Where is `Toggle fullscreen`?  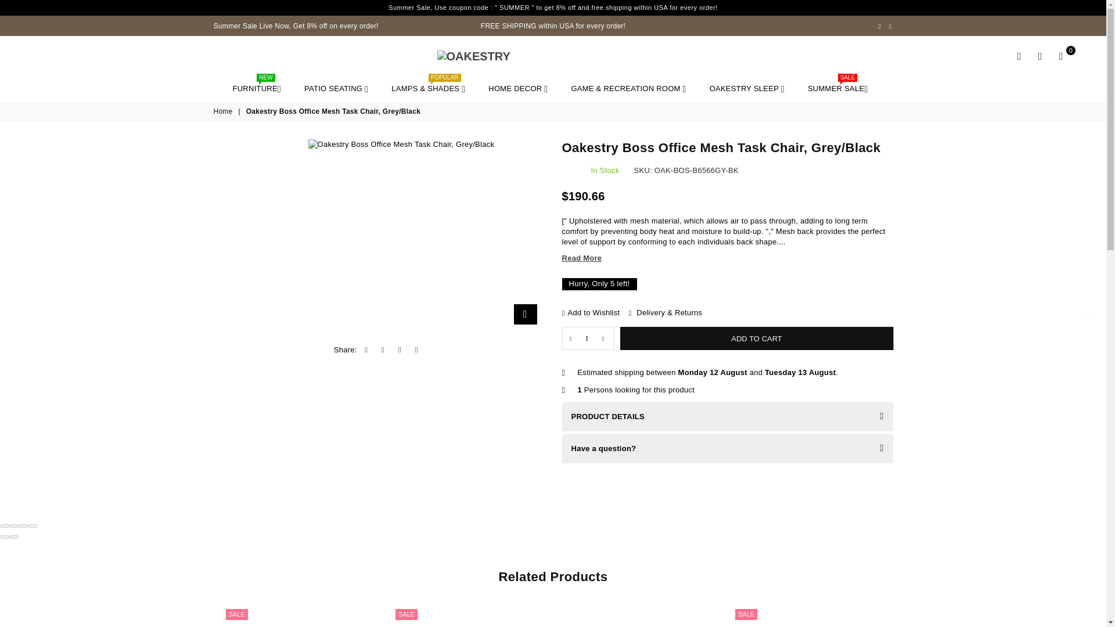 Toggle fullscreen is located at coordinates (23, 526).